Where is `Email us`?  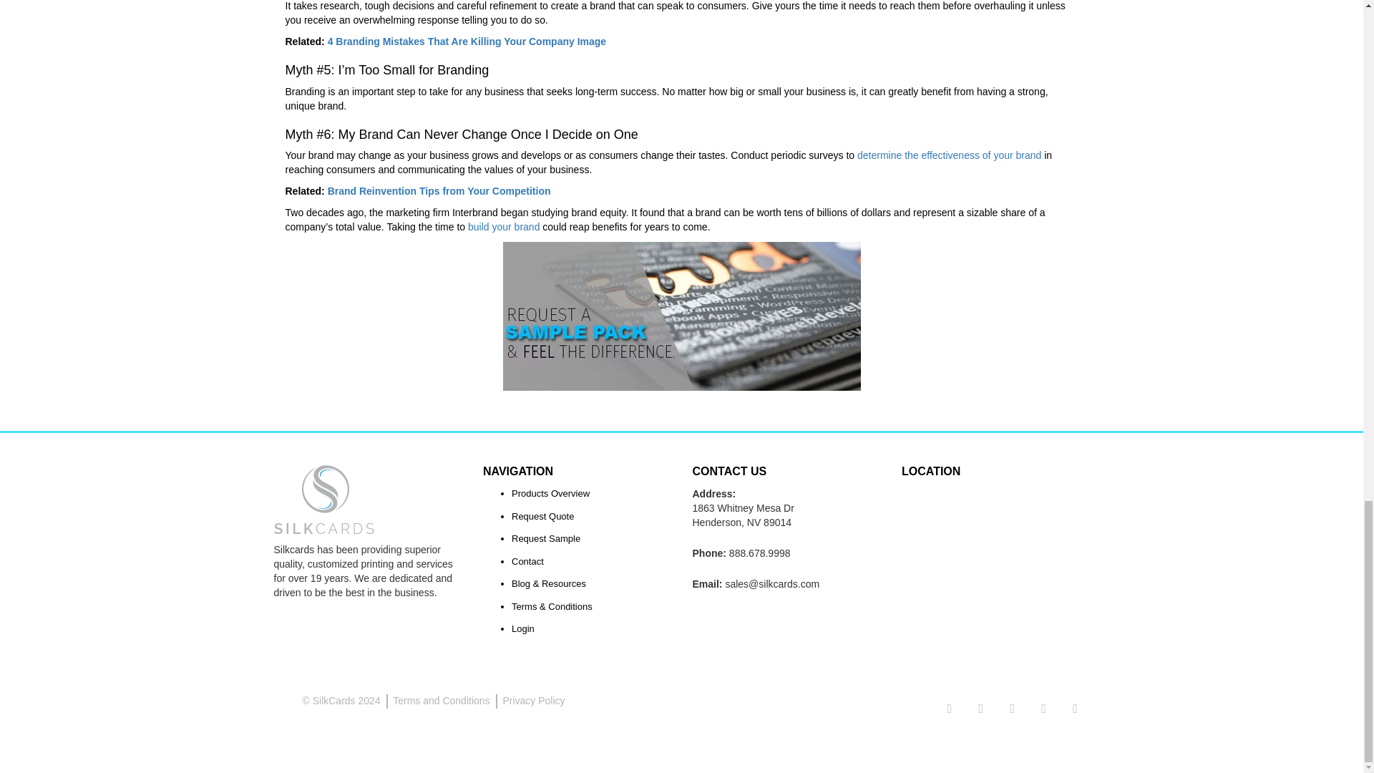 Email us is located at coordinates (771, 584).